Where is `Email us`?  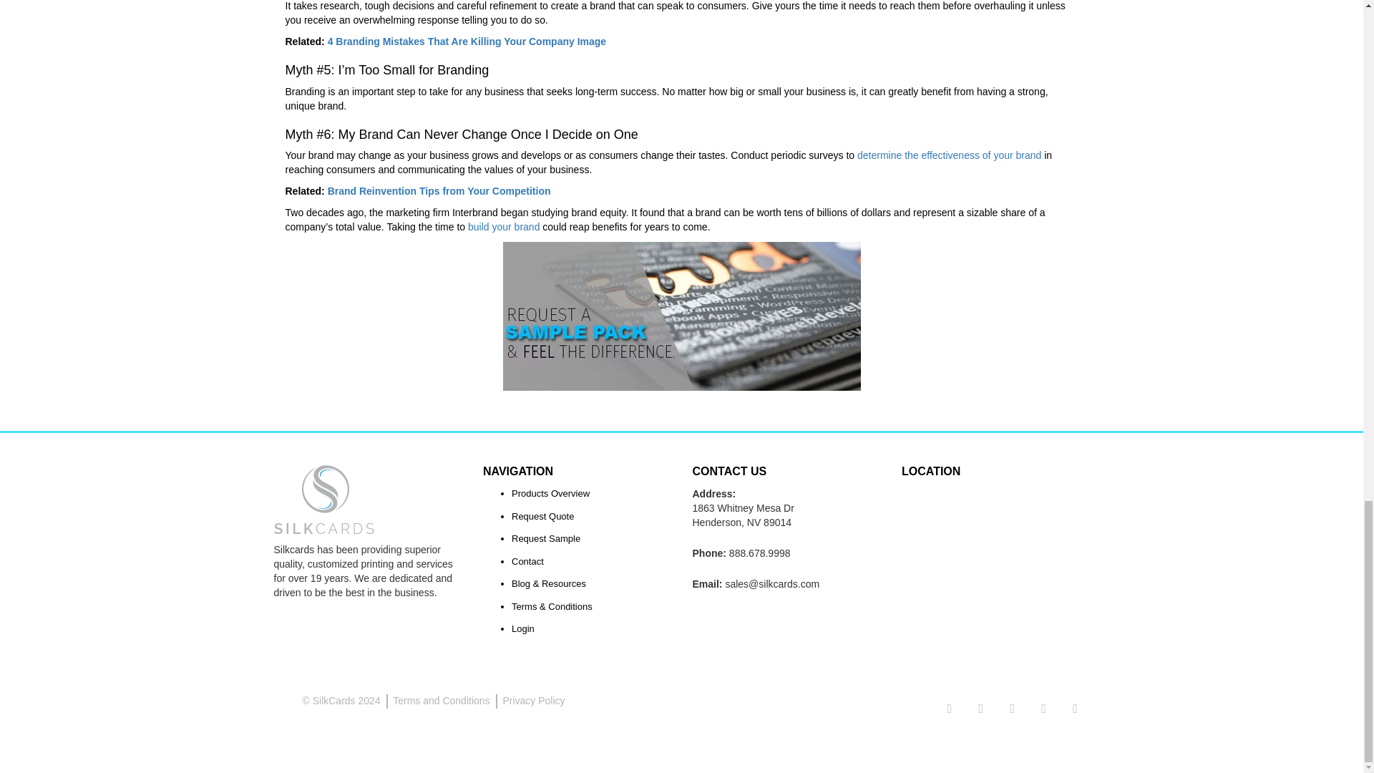 Email us is located at coordinates (771, 584).